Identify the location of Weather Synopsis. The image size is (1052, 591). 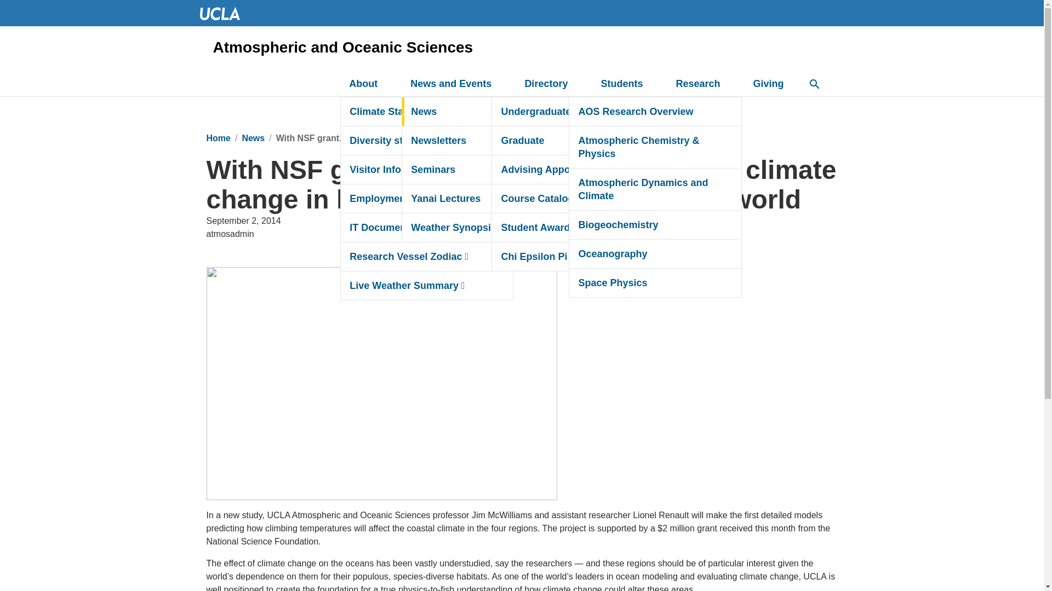
(488, 227).